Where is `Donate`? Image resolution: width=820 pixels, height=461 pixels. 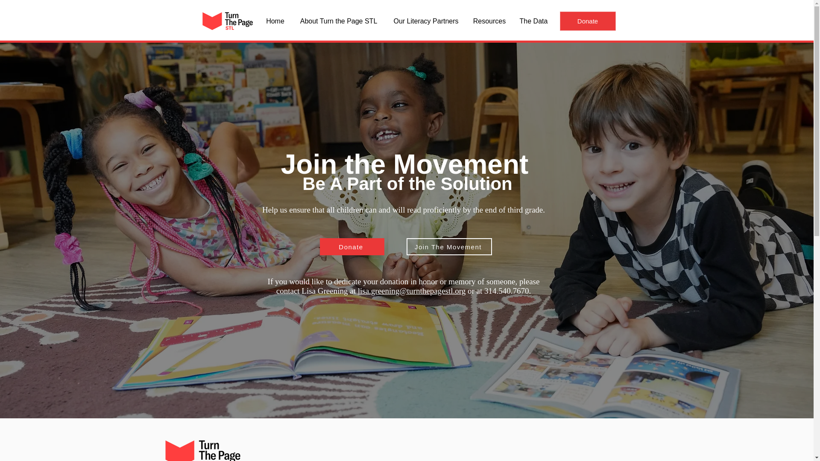 Donate is located at coordinates (587, 21).